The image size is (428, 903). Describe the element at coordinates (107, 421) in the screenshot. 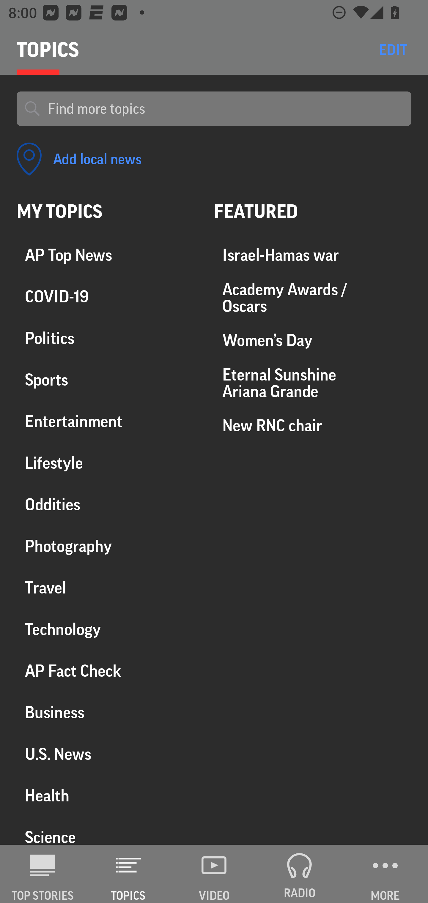

I see `Entertainment` at that location.